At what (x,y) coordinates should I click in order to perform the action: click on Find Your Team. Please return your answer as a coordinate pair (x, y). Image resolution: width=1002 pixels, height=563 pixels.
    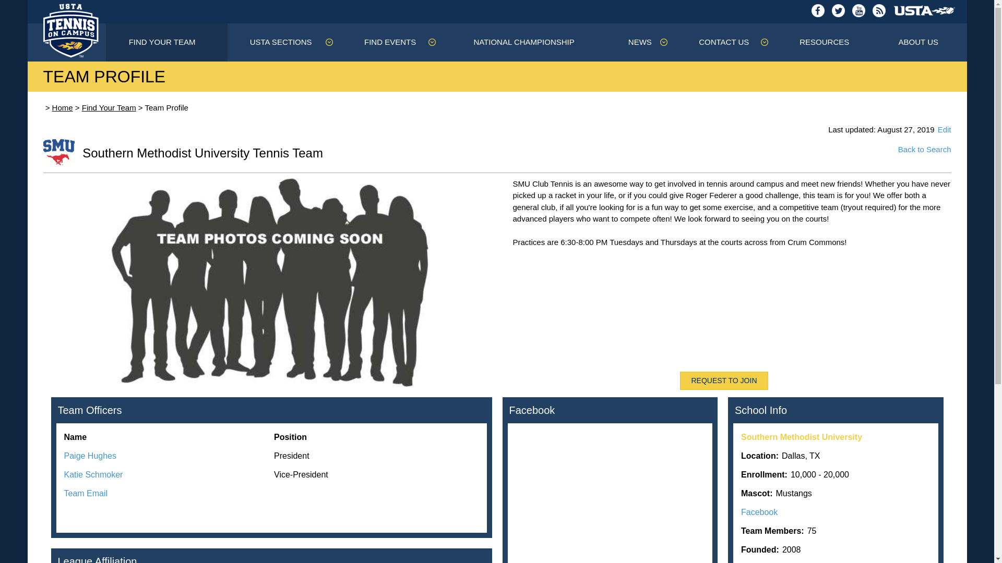
    Looking at the image, I should click on (109, 107).